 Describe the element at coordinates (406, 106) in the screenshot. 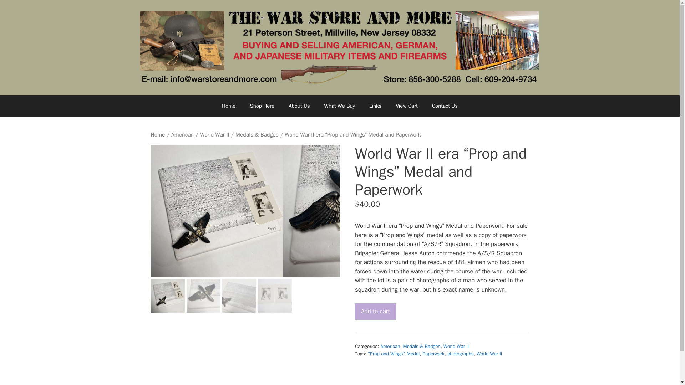

I see `View Cart` at that location.